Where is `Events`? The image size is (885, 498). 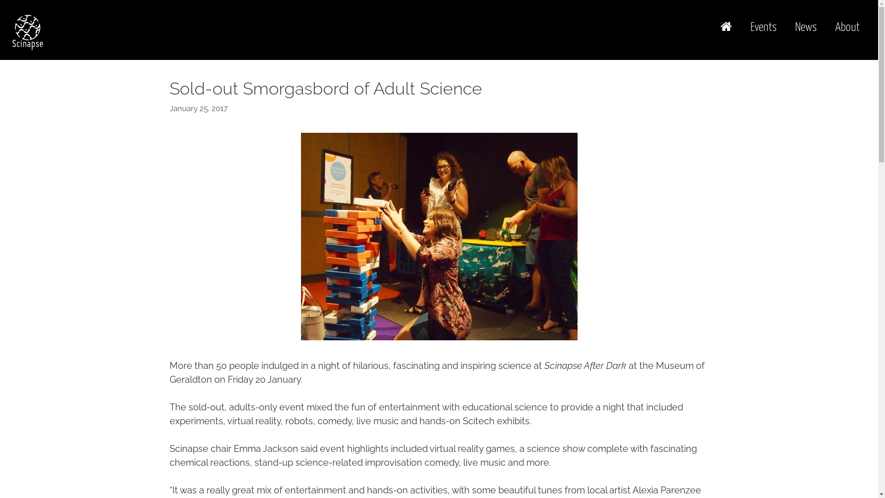 Events is located at coordinates (763, 28).